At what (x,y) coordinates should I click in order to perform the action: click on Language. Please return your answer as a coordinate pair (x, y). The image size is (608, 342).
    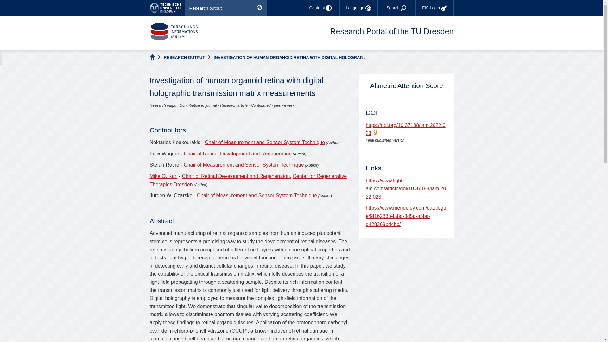
    Looking at the image, I should click on (358, 8).